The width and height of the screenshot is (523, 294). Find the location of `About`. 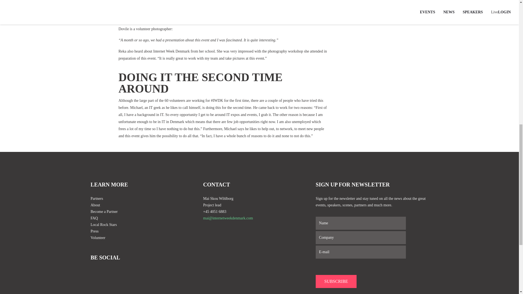

About is located at coordinates (147, 205).